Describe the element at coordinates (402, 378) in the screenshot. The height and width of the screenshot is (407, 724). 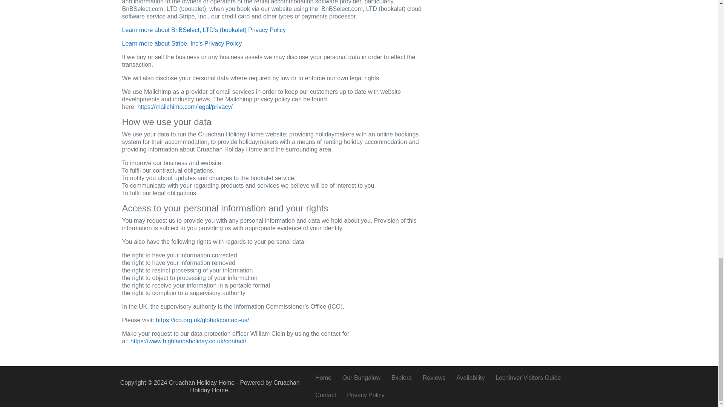
I see `Explore` at that location.